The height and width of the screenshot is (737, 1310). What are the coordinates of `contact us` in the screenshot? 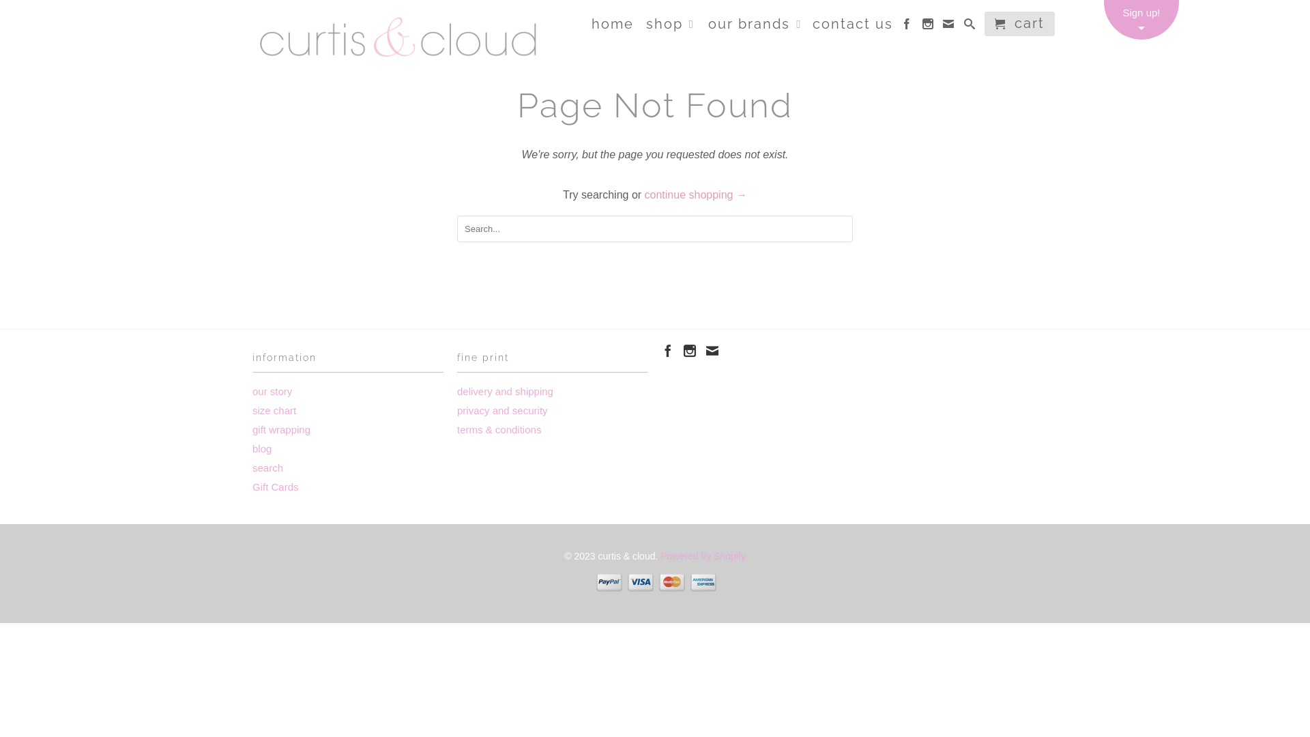 It's located at (853, 27).